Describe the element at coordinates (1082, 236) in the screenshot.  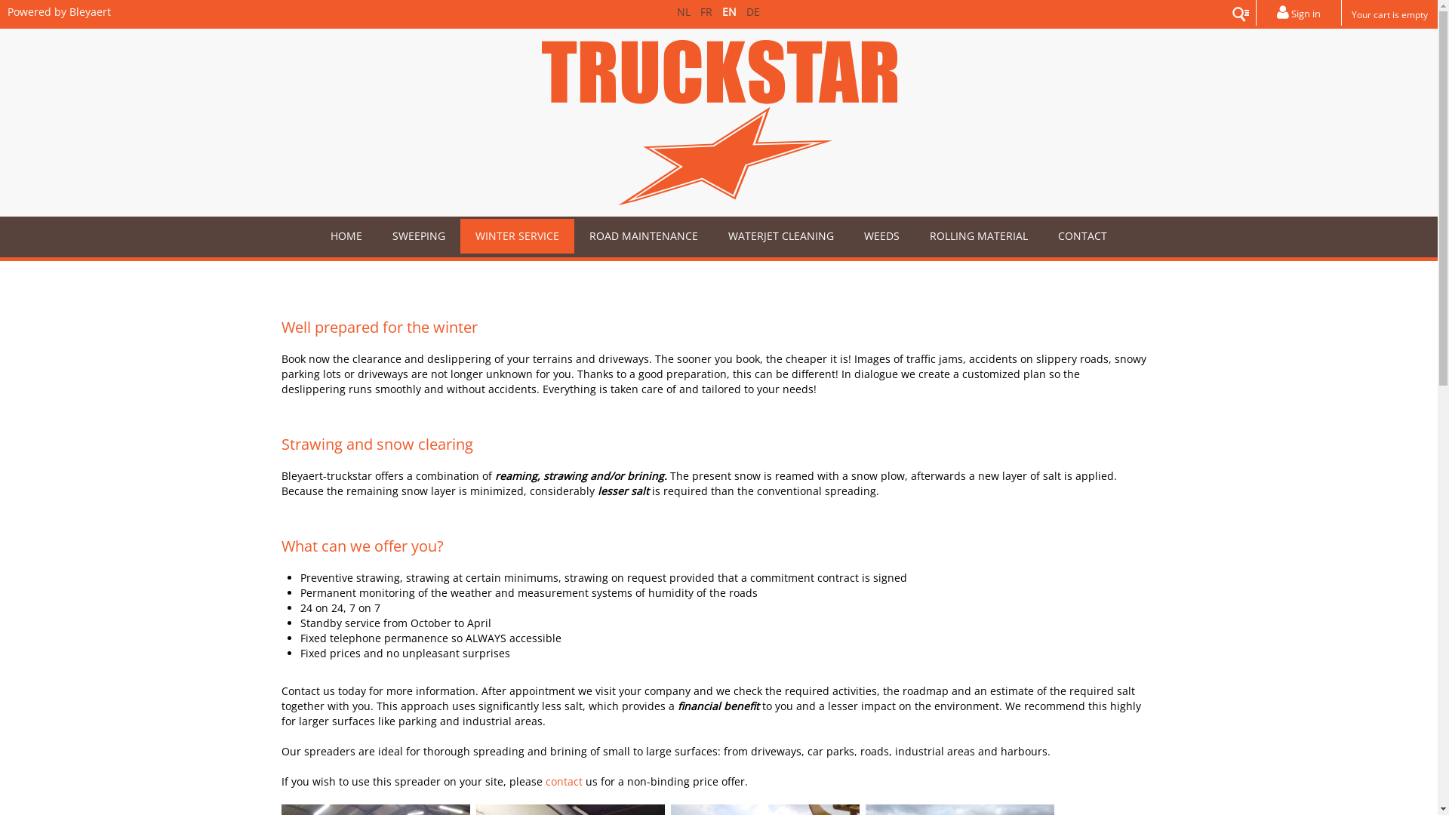
I see `CONTACT` at that location.